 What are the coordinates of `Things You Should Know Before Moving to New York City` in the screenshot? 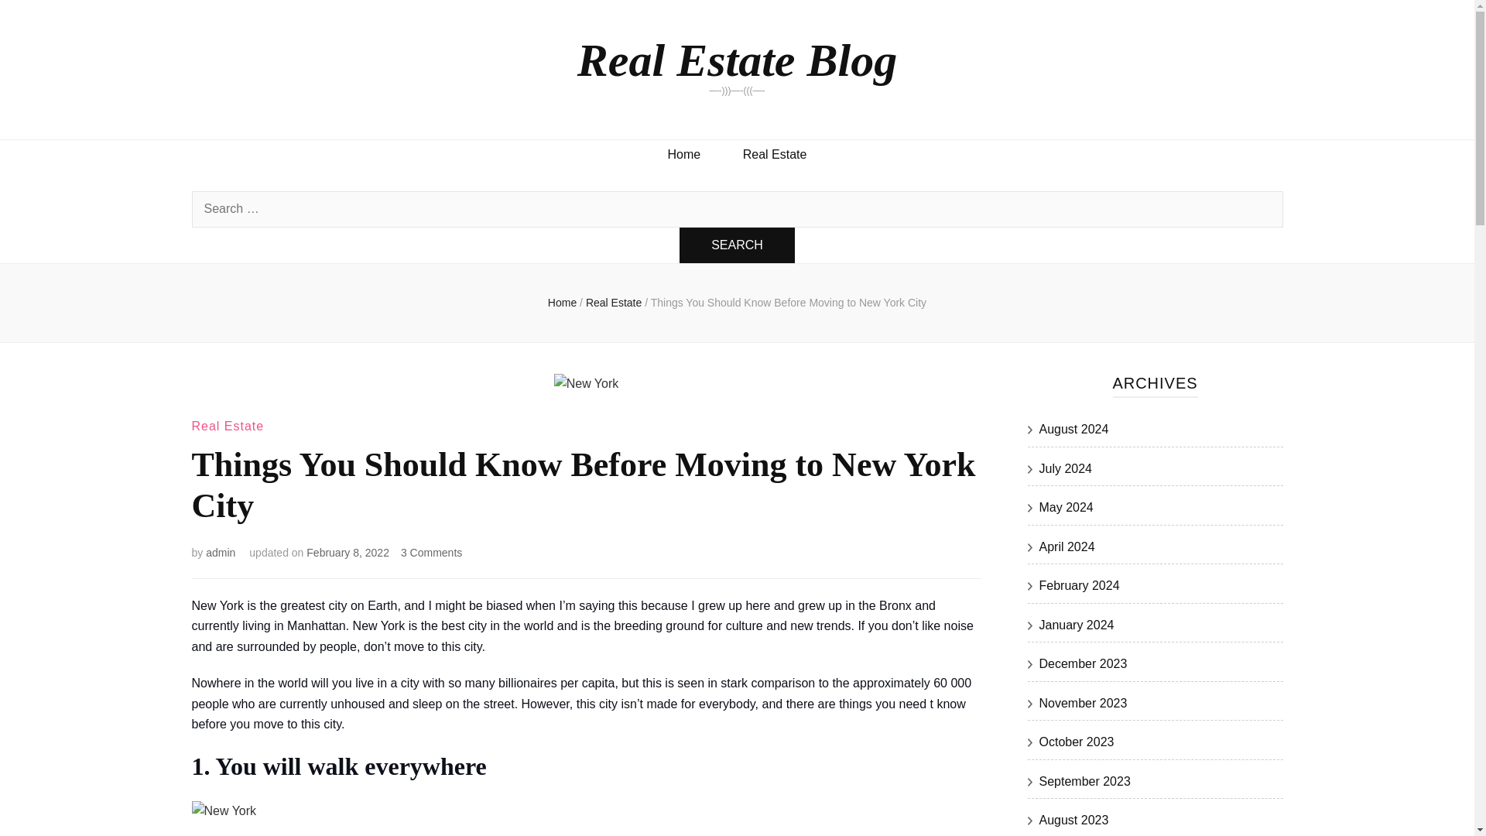 It's located at (788, 302).